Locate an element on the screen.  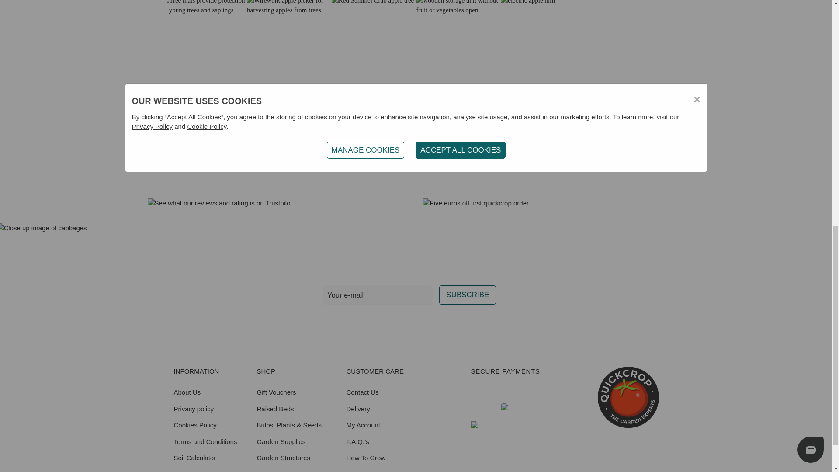
instagram link is located at coordinates (385, 324).